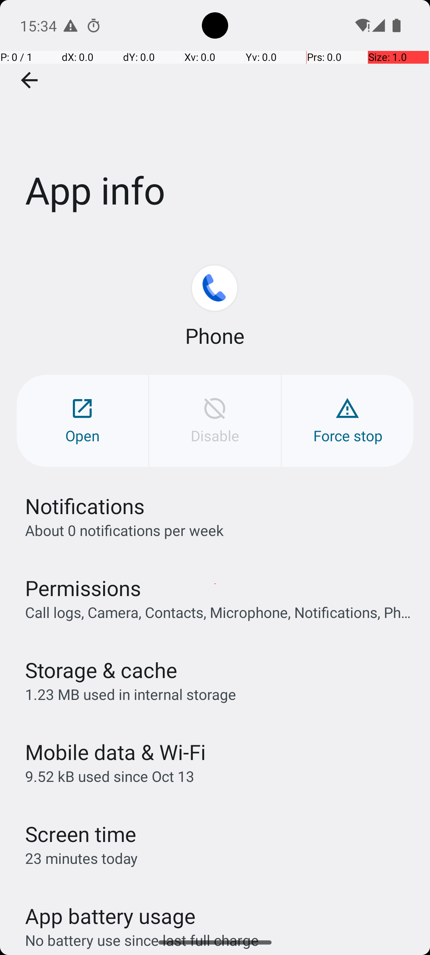 This screenshot has width=430, height=955. What do you see at coordinates (215, 119) in the screenshot?
I see `App info` at bounding box center [215, 119].